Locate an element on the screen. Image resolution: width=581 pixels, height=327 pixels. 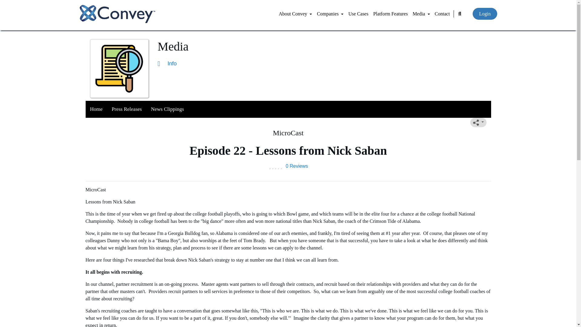
Companies is located at coordinates (330, 14).